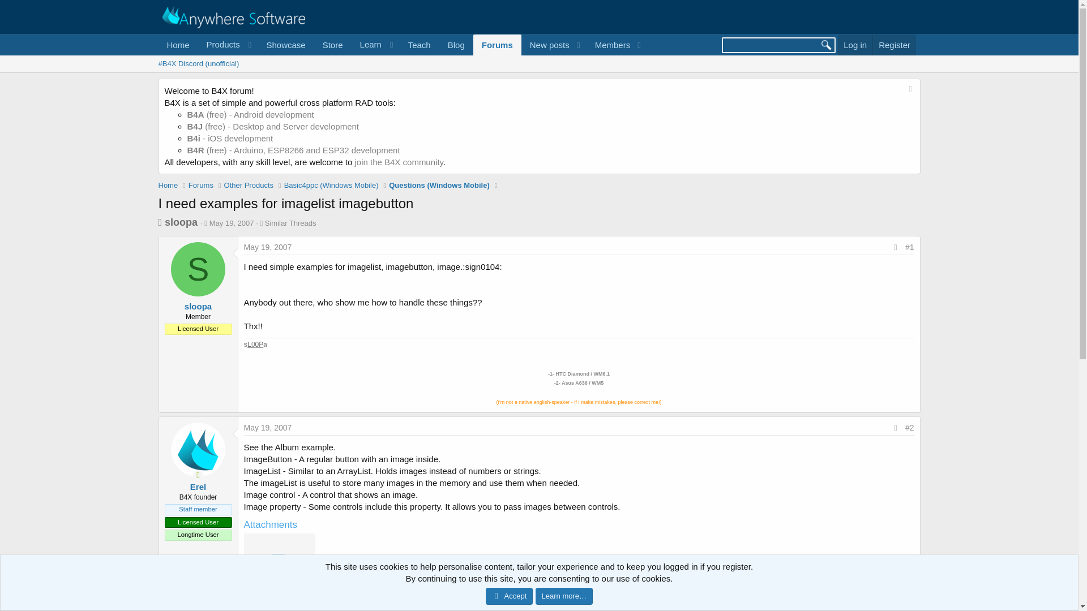  Describe the element at coordinates (267, 428) in the screenshot. I see `May 19, 2007 at 2:34 PM` at that location.